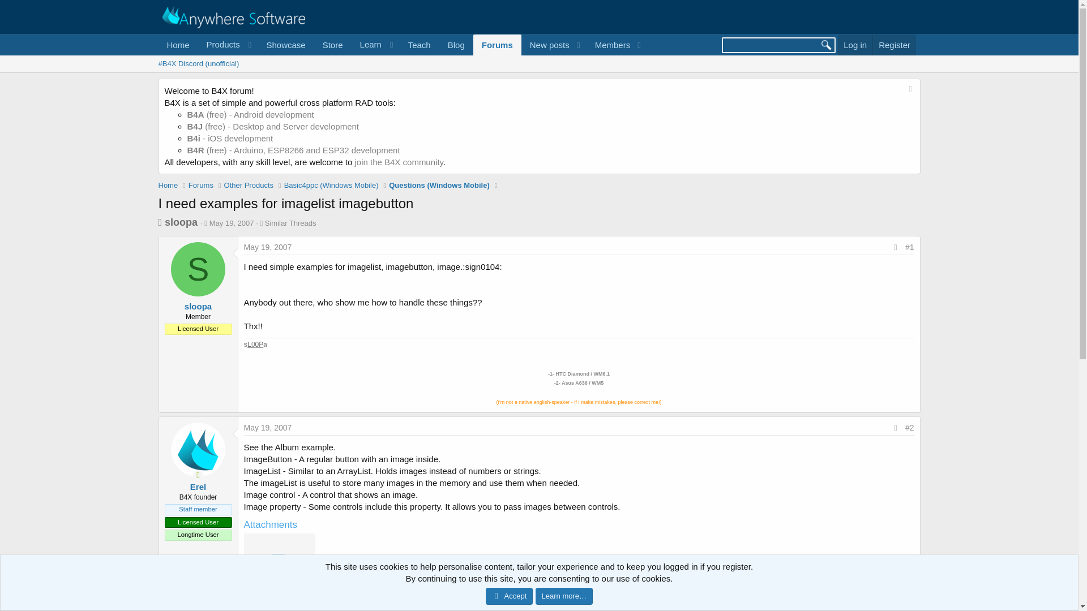  Describe the element at coordinates (267, 428) in the screenshot. I see `May 19, 2007 at 2:34 PM` at that location.